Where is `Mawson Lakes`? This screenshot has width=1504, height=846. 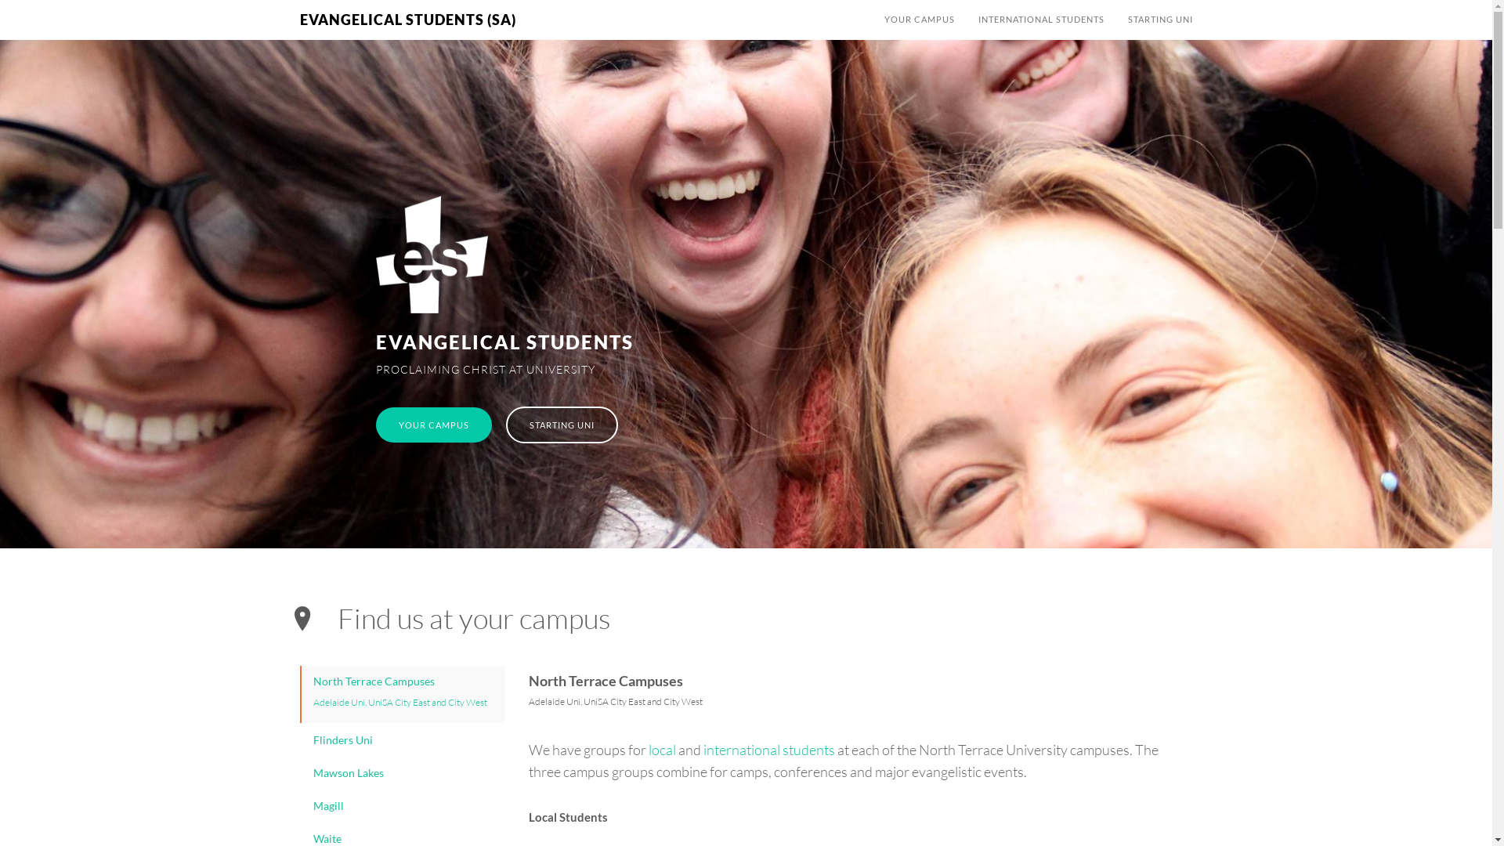 Mawson Lakes is located at coordinates (403, 773).